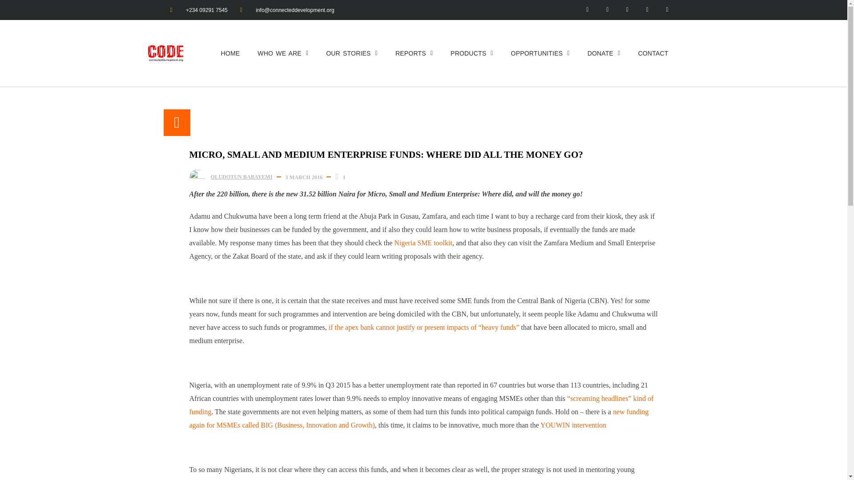 The image size is (854, 480). Describe the element at coordinates (604, 53) in the screenshot. I see `DONATE` at that location.